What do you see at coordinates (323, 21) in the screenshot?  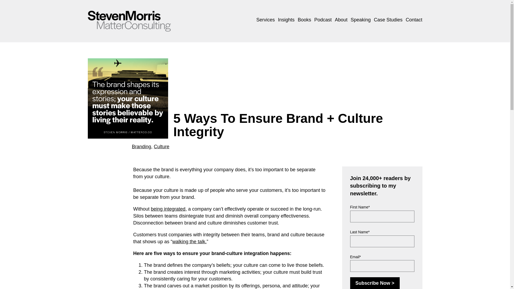 I see `Podcast` at bounding box center [323, 21].